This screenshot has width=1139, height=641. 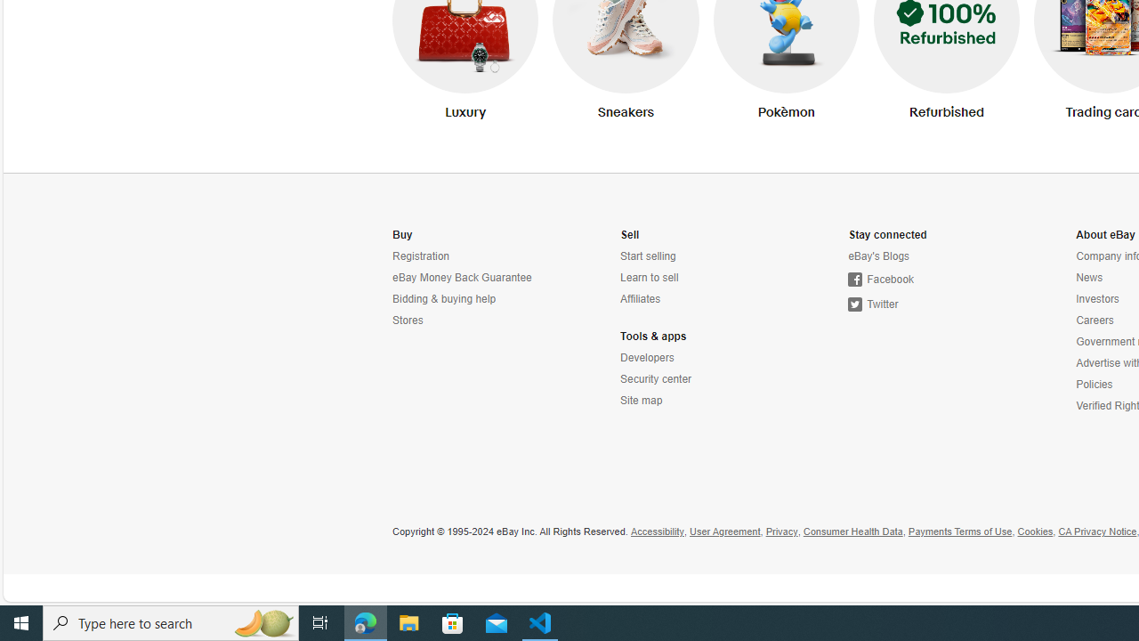 I want to click on eBay Money Back Guarantee, so click(x=462, y=278).